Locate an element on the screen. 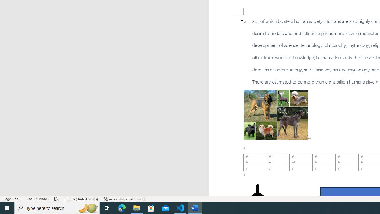 The height and width of the screenshot is (214, 380). Morphological variation in six dogs is located at coordinates (275, 115).